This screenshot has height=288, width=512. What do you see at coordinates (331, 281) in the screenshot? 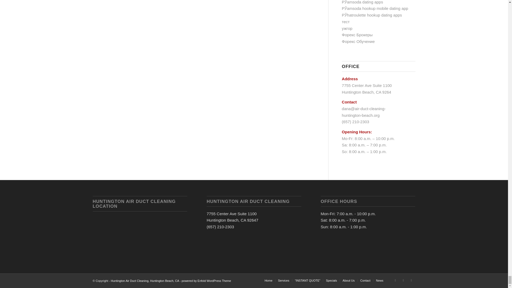
I see `Specials` at bounding box center [331, 281].